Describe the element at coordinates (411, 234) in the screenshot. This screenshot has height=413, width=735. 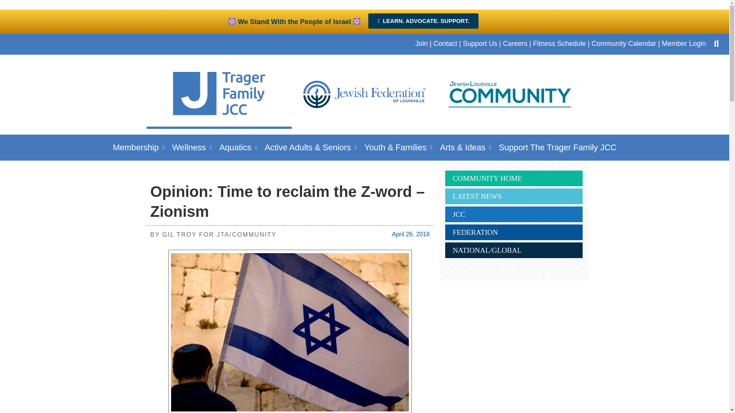
I see `12:11 pm` at that location.